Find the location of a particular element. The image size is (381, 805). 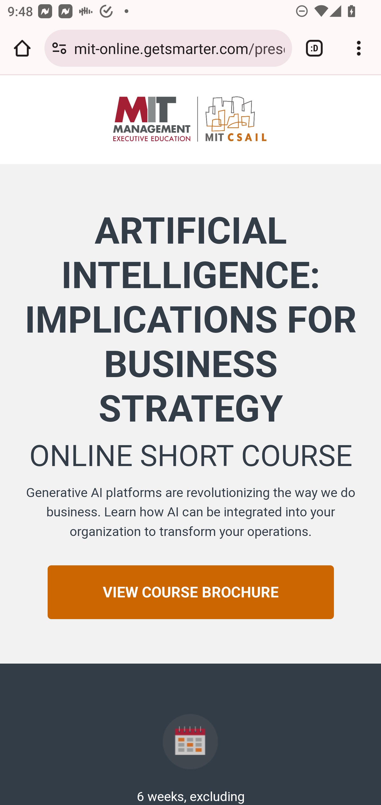

Connection is secure is located at coordinates (59, 48).